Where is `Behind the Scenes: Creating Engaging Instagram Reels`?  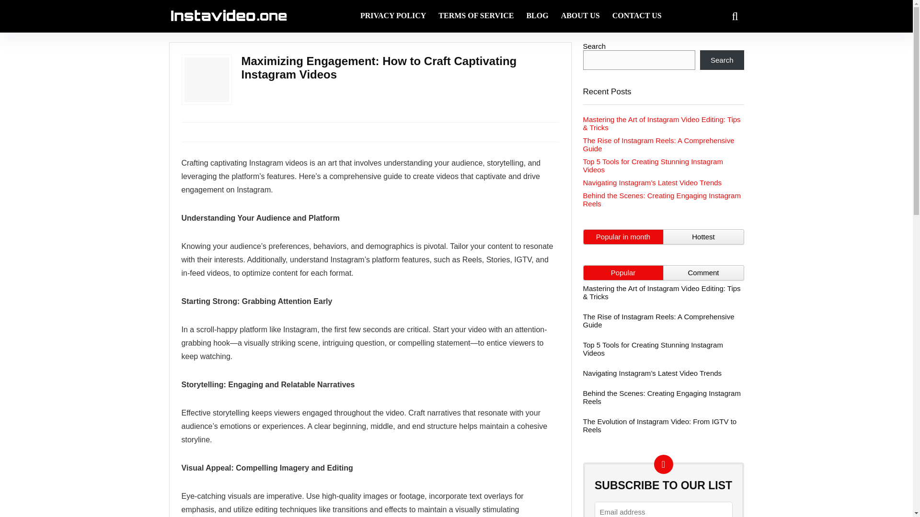 Behind the Scenes: Creating Engaging Instagram Reels is located at coordinates (661, 397).